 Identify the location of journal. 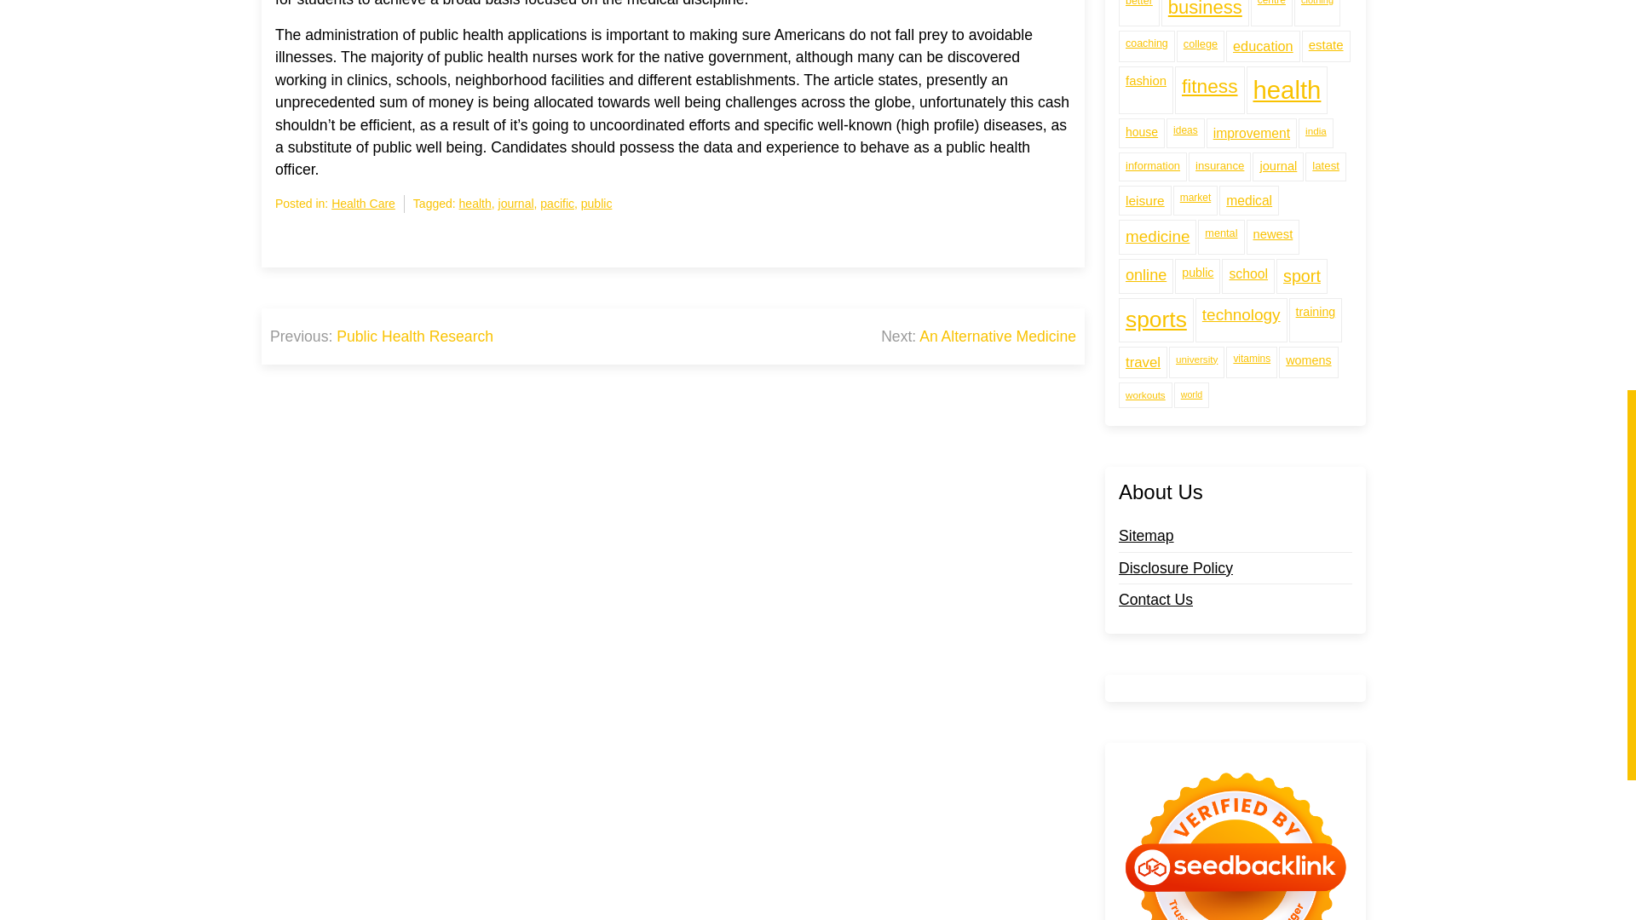
(516, 203).